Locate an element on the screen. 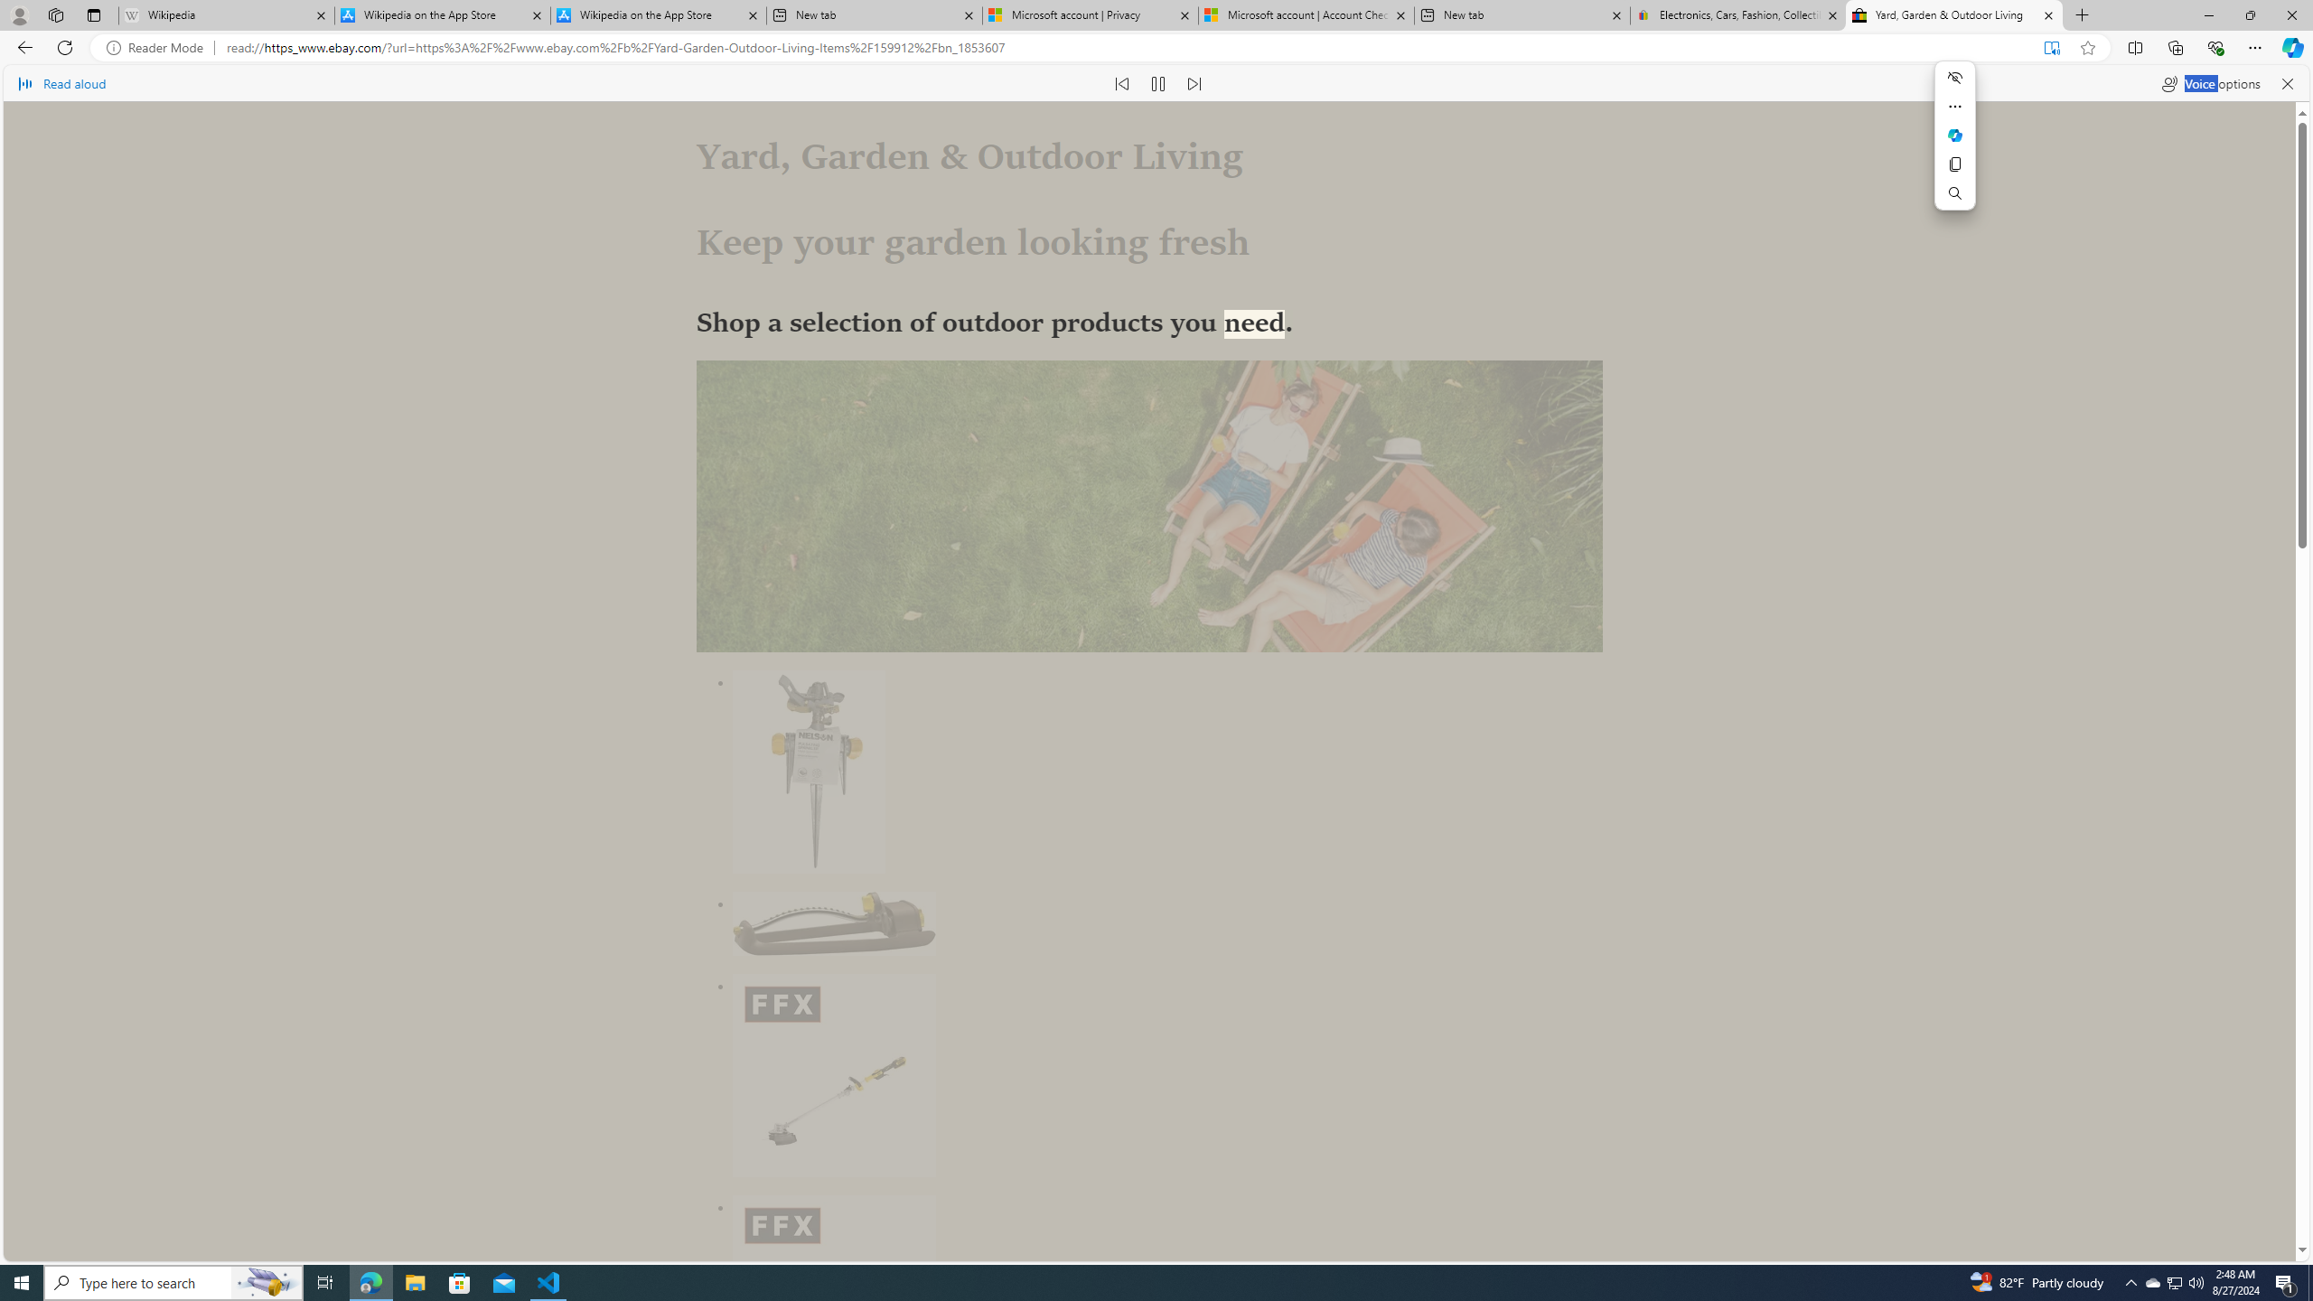  cover is located at coordinates (1086, 1057).